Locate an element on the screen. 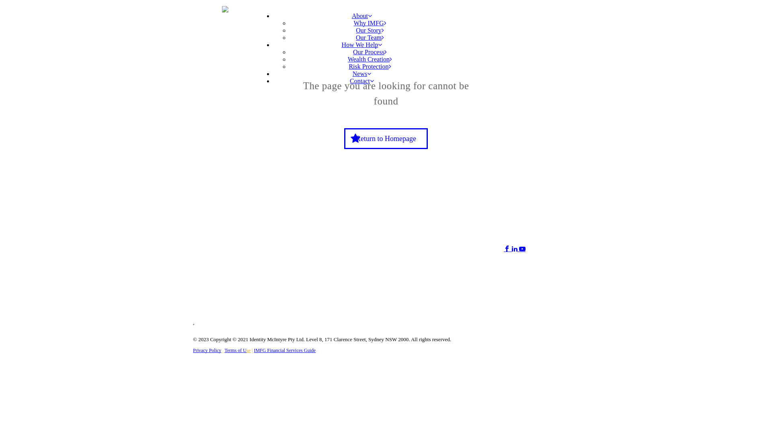  Our Process is located at coordinates (370, 52).